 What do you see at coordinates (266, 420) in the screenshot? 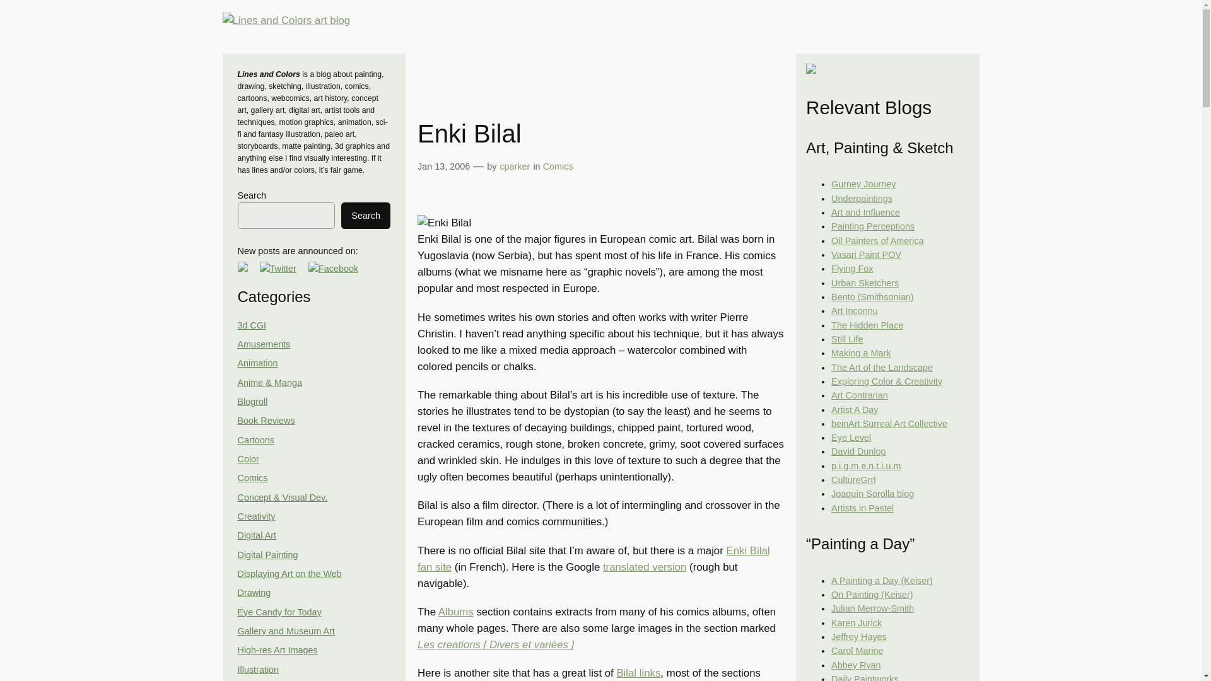
I see `Book Reviews` at bounding box center [266, 420].